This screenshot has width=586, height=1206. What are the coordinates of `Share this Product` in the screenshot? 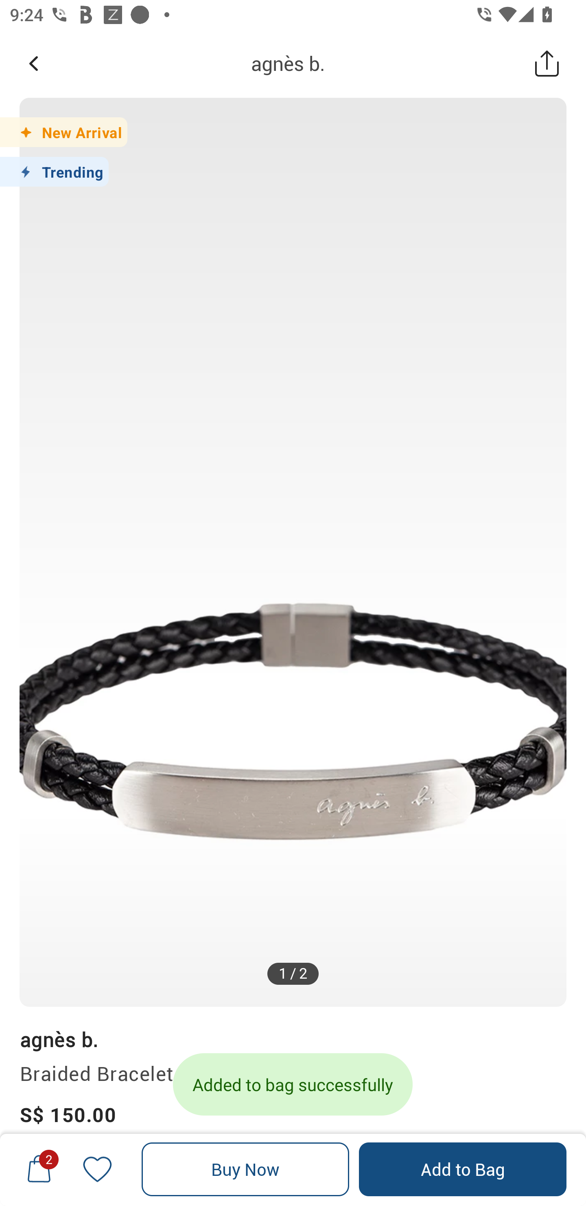 It's located at (547, 63).